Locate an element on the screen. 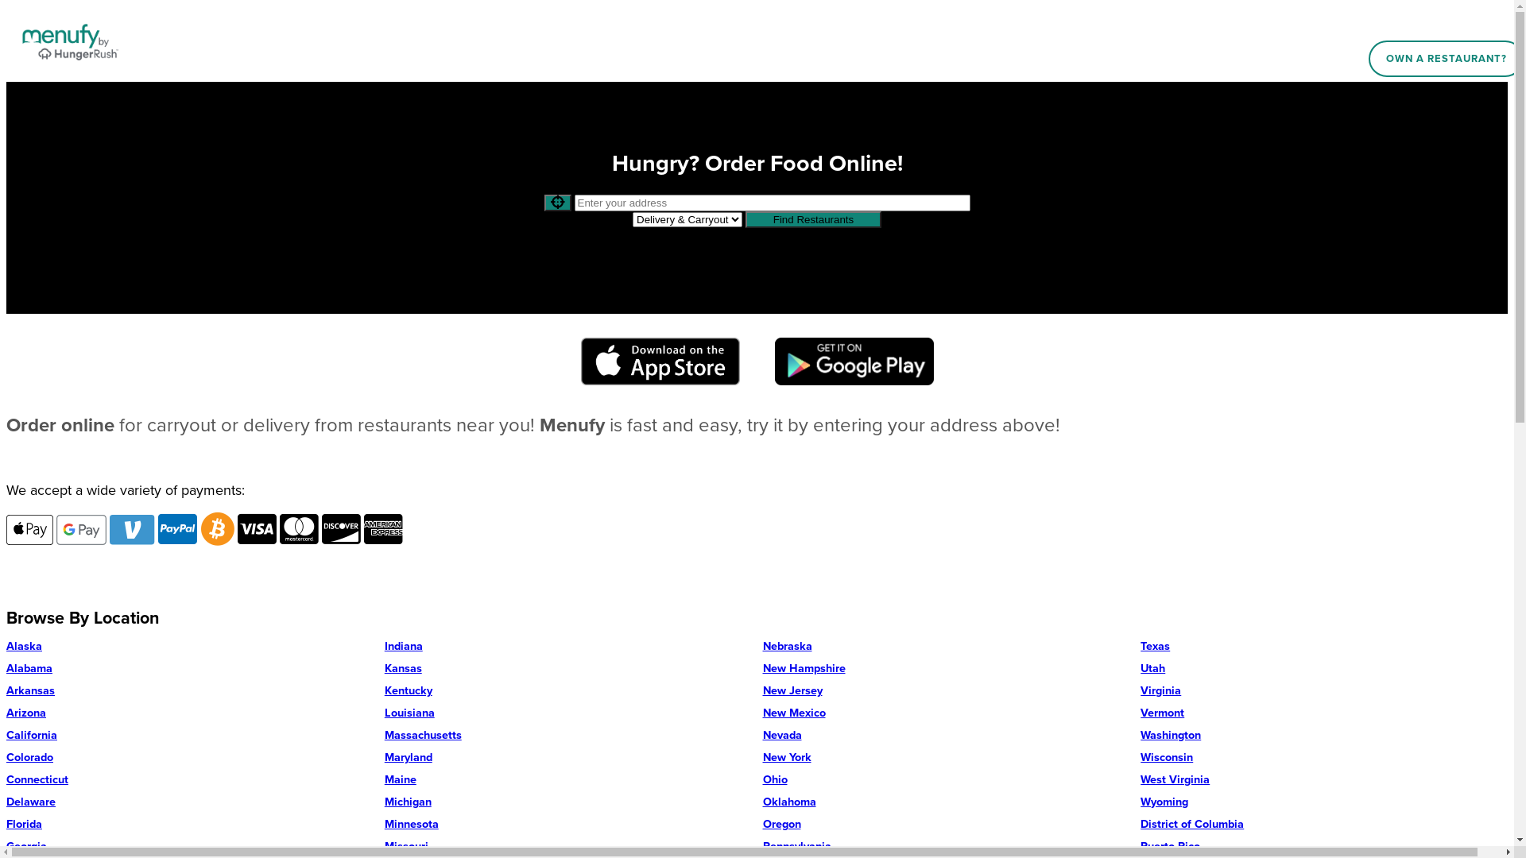 The image size is (1526, 858). Maryland is located at coordinates (568, 758).